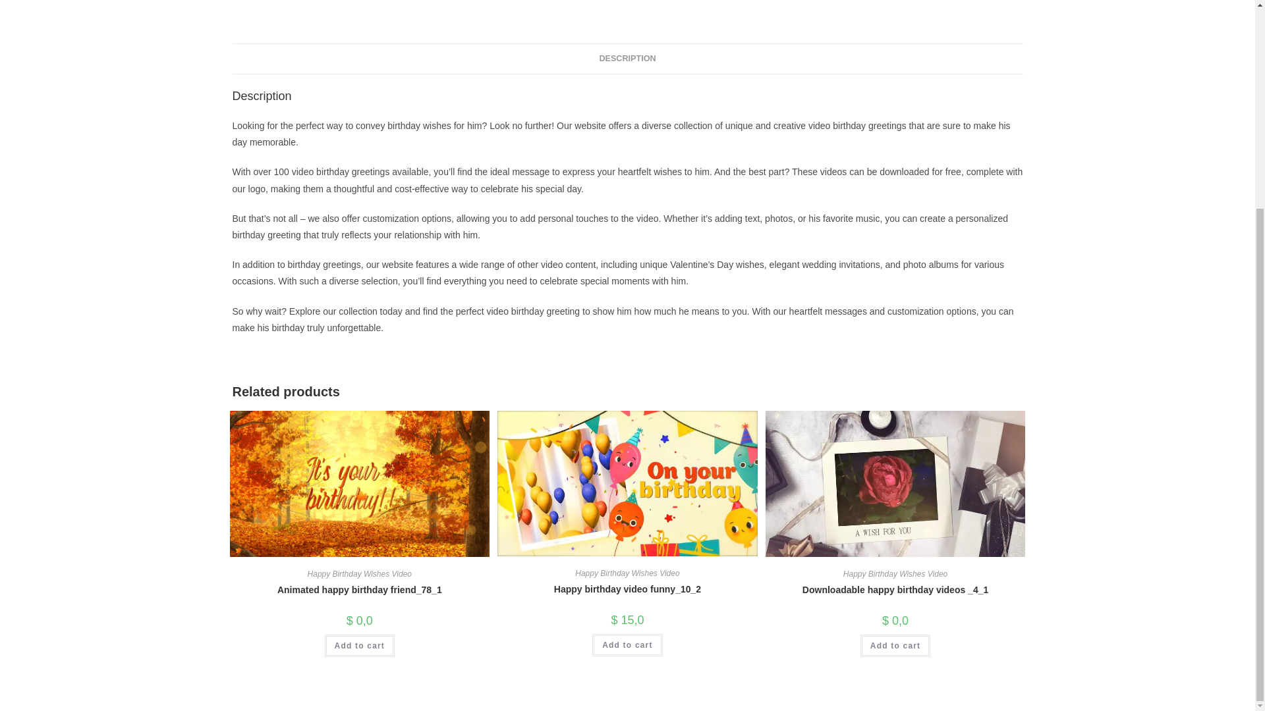  What do you see at coordinates (360, 574) in the screenshot?
I see `Happy Birthday Wishes Video` at bounding box center [360, 574].